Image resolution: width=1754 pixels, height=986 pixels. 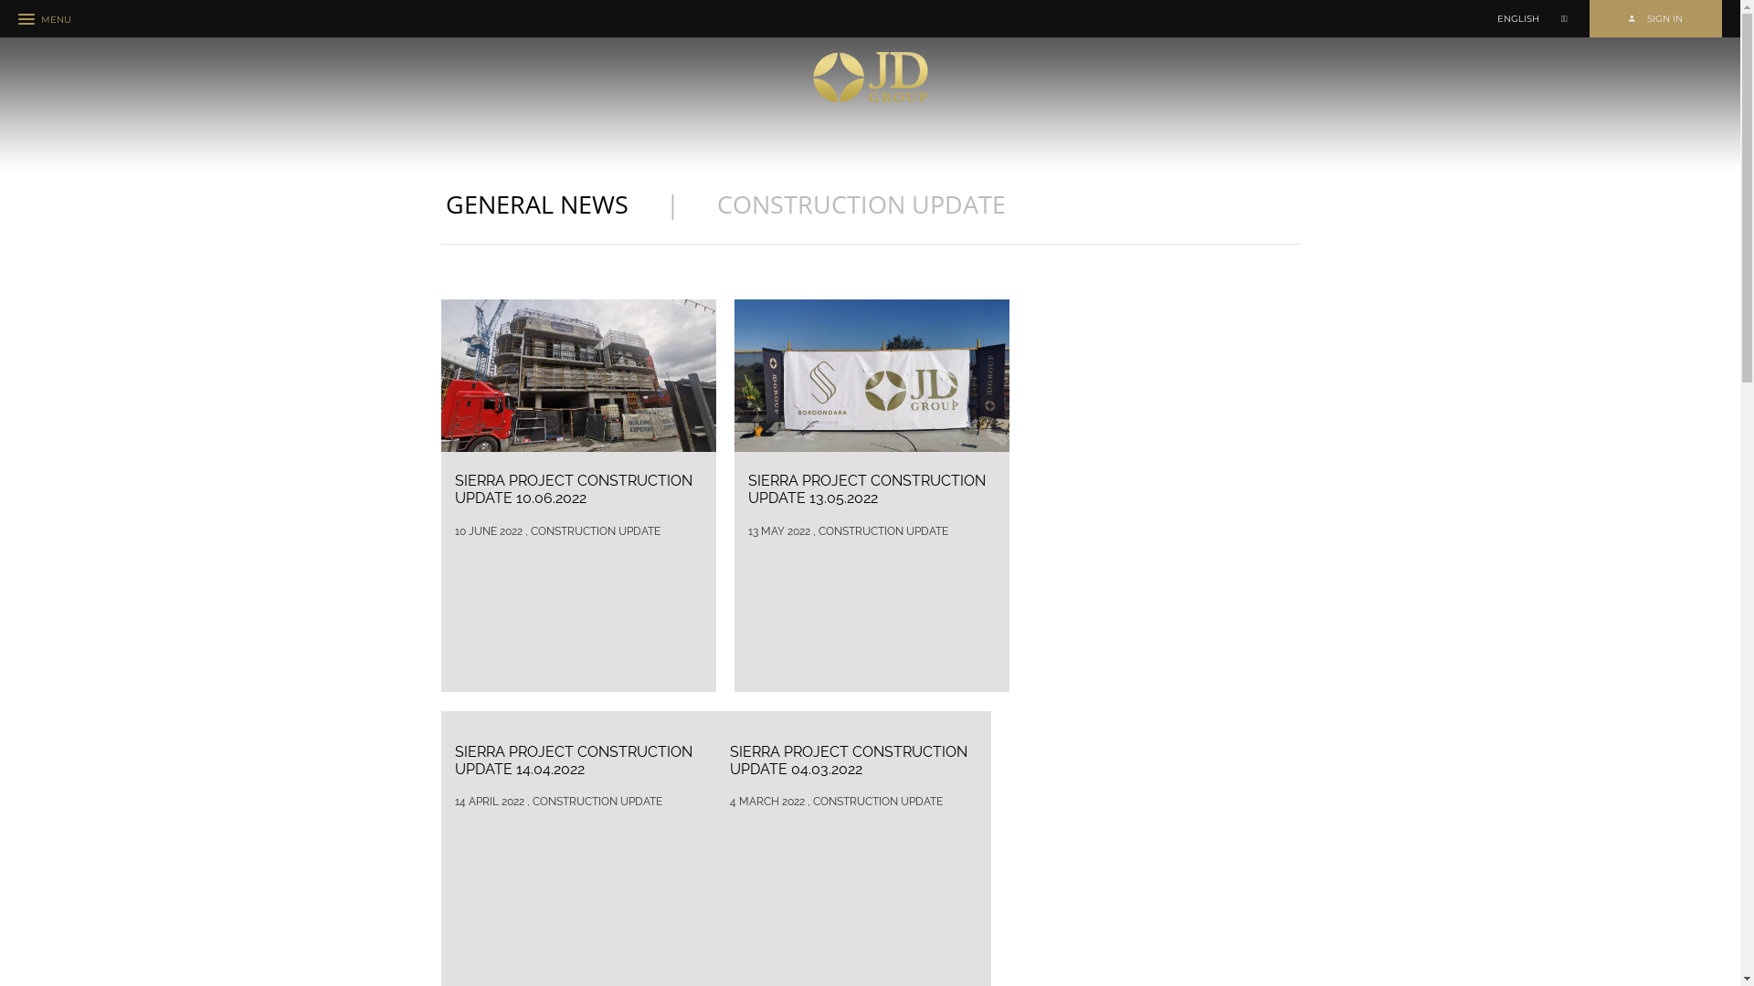 What do you see at coordinates (579, 498) in the screenshot?
I see `SIERRA PROJECT CONSTRUCTION UPDATE 10.06.2022` at bounding box center [579, 498].